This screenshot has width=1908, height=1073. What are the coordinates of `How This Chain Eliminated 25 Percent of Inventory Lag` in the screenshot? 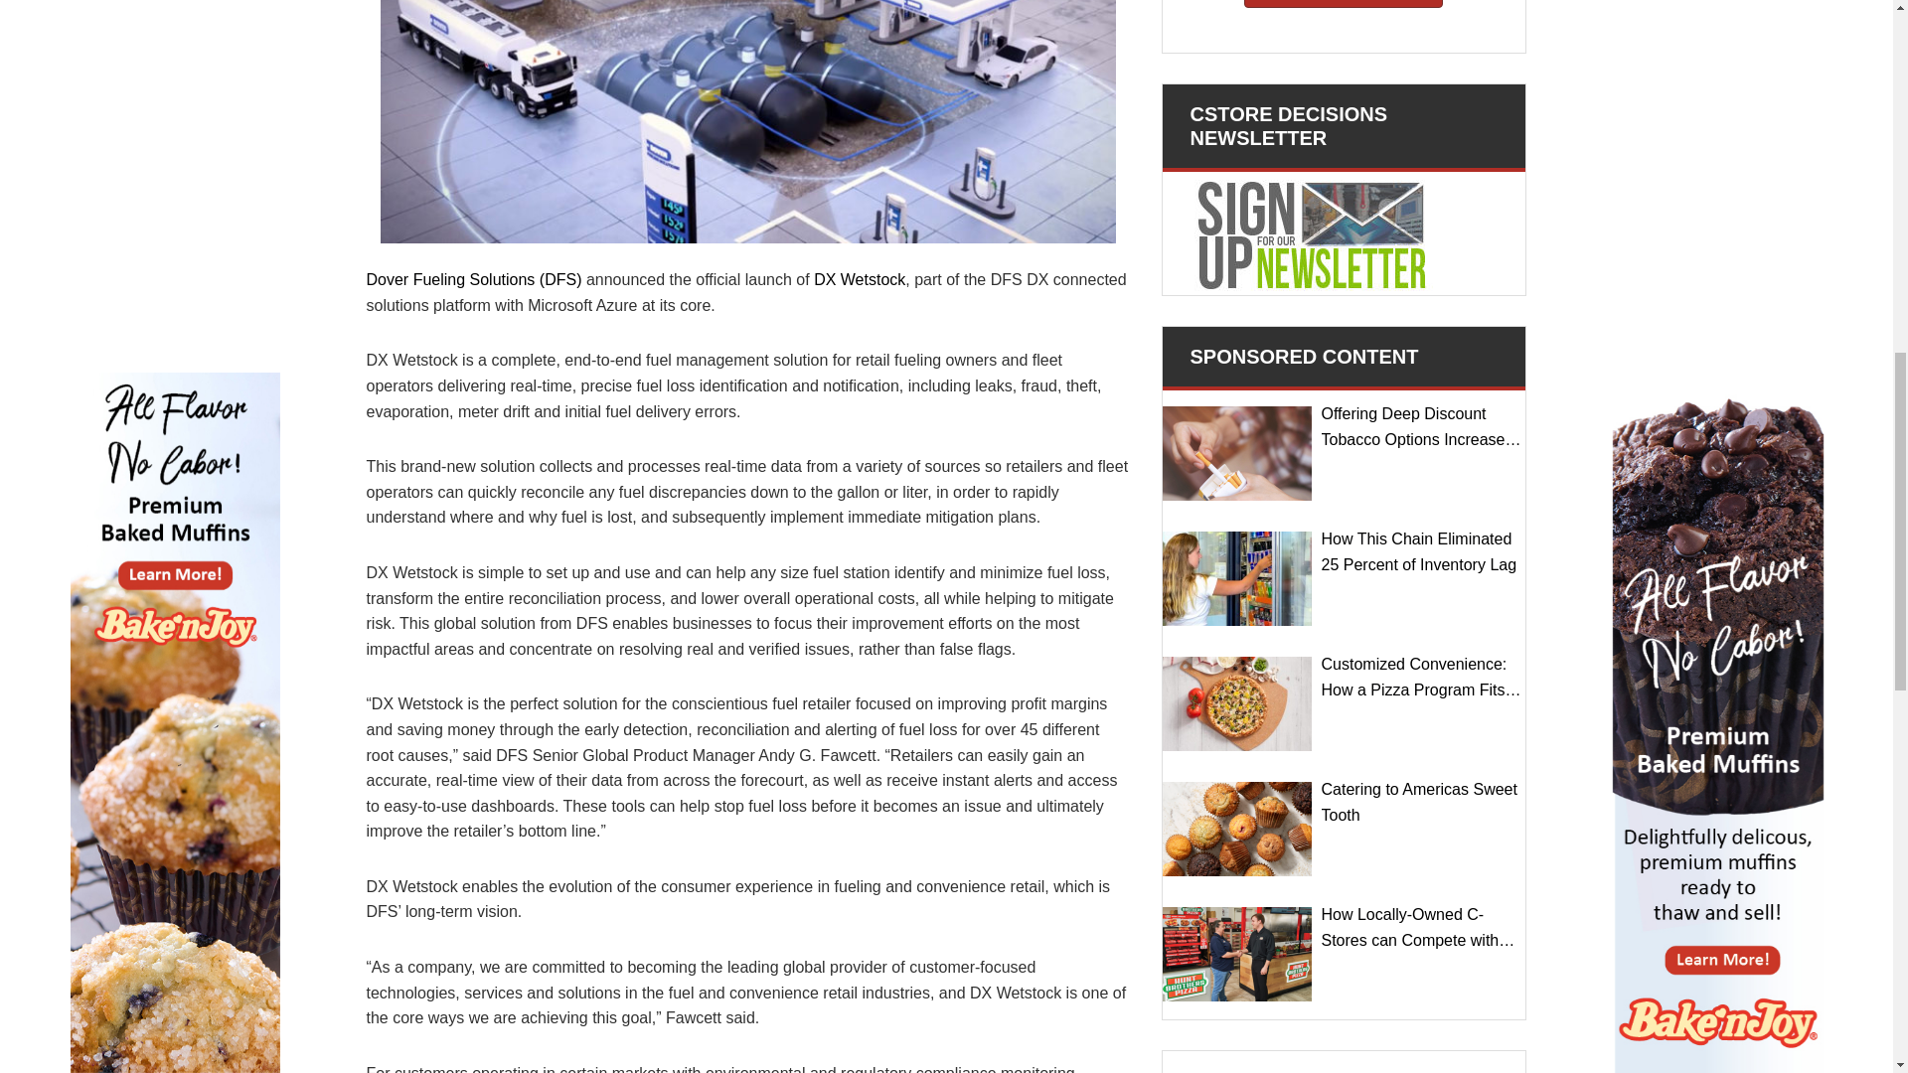 It's located at (1236, 578).